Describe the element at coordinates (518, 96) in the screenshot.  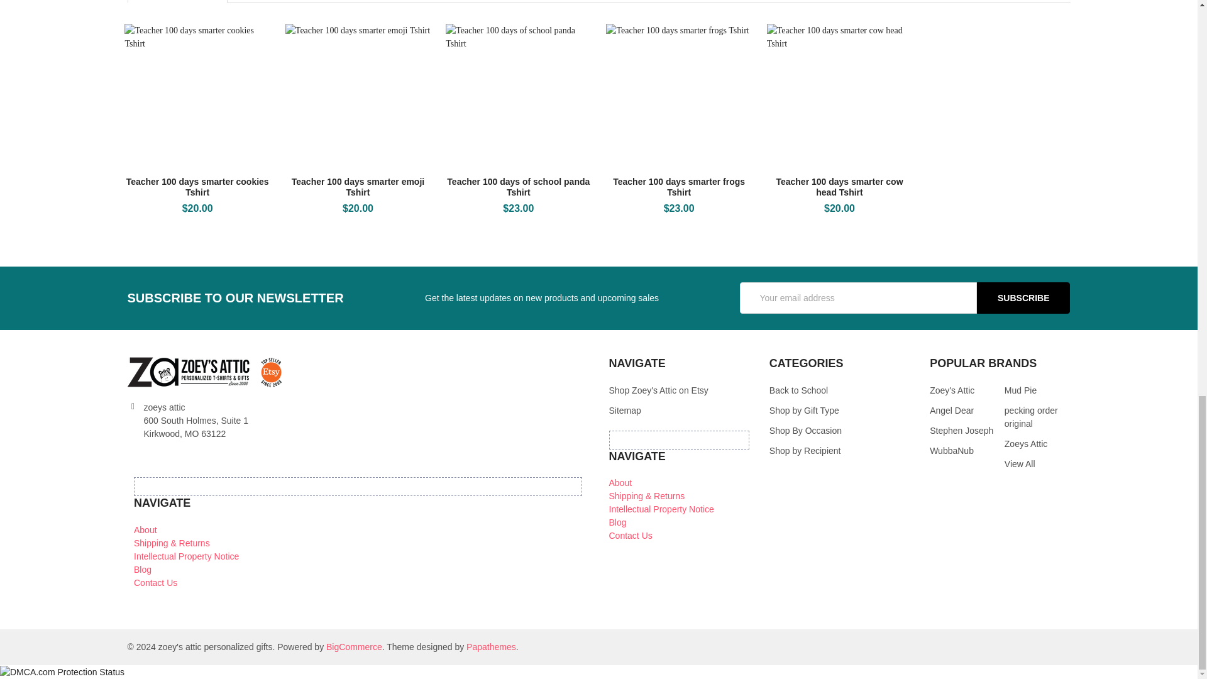
I see `Teacher 100 days of school panda Tshirt` at that location.